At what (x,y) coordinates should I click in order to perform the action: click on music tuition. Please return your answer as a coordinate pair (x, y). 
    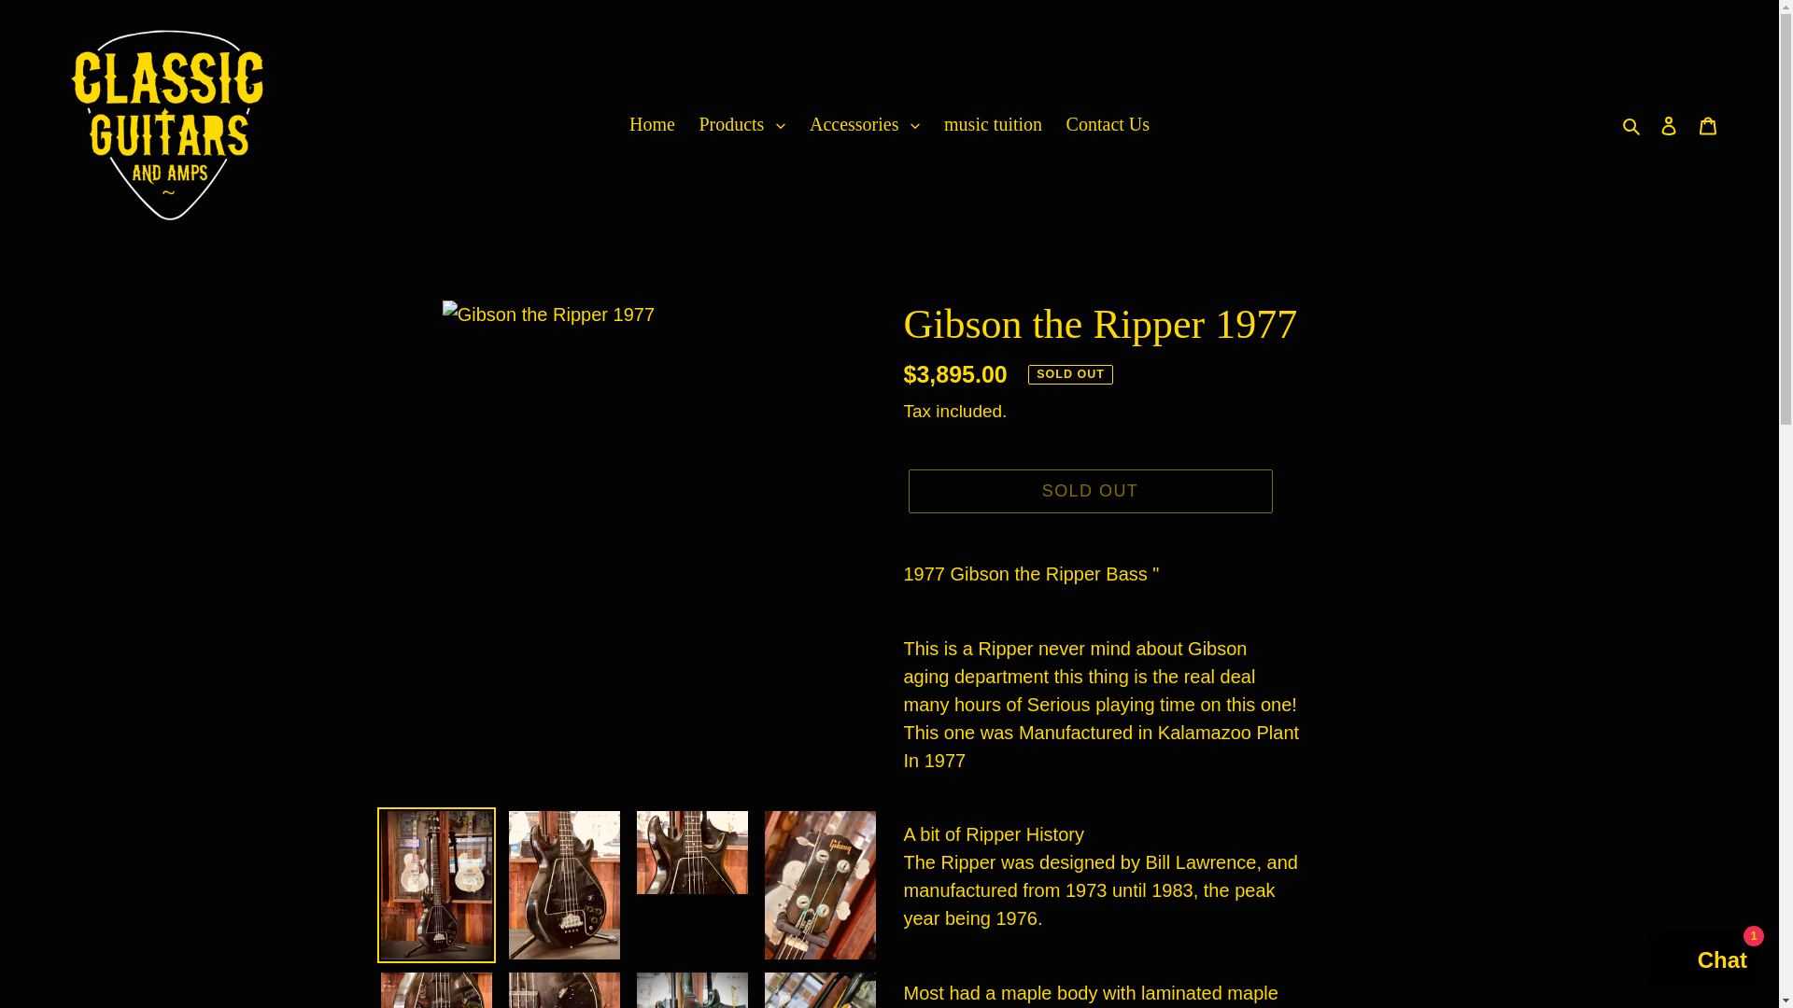
    Looking at the image, I should click on (992, 123).